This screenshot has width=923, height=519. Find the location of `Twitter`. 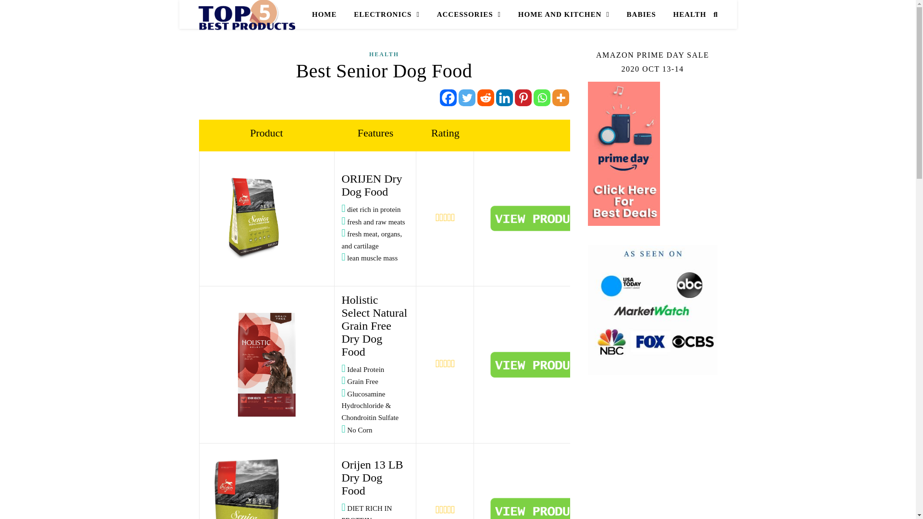

Twitter is located at coordinates (467, 98).